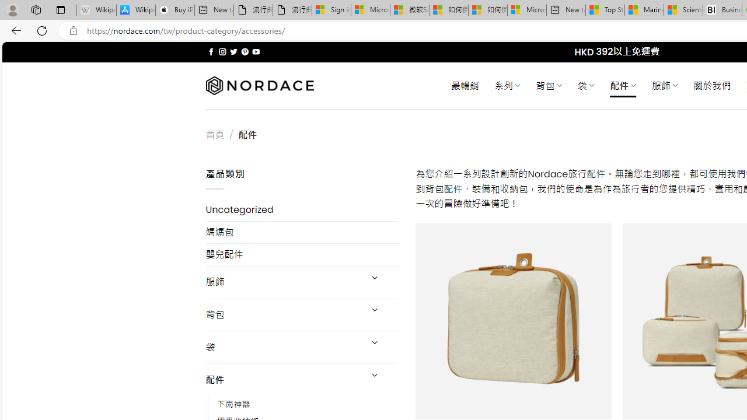 The height and width of the screenshot is (420, 747). What do you see at coordinates (233, 51) in the screenshot?
I see `Follow on Twitter` at bounding box center [233, 51].